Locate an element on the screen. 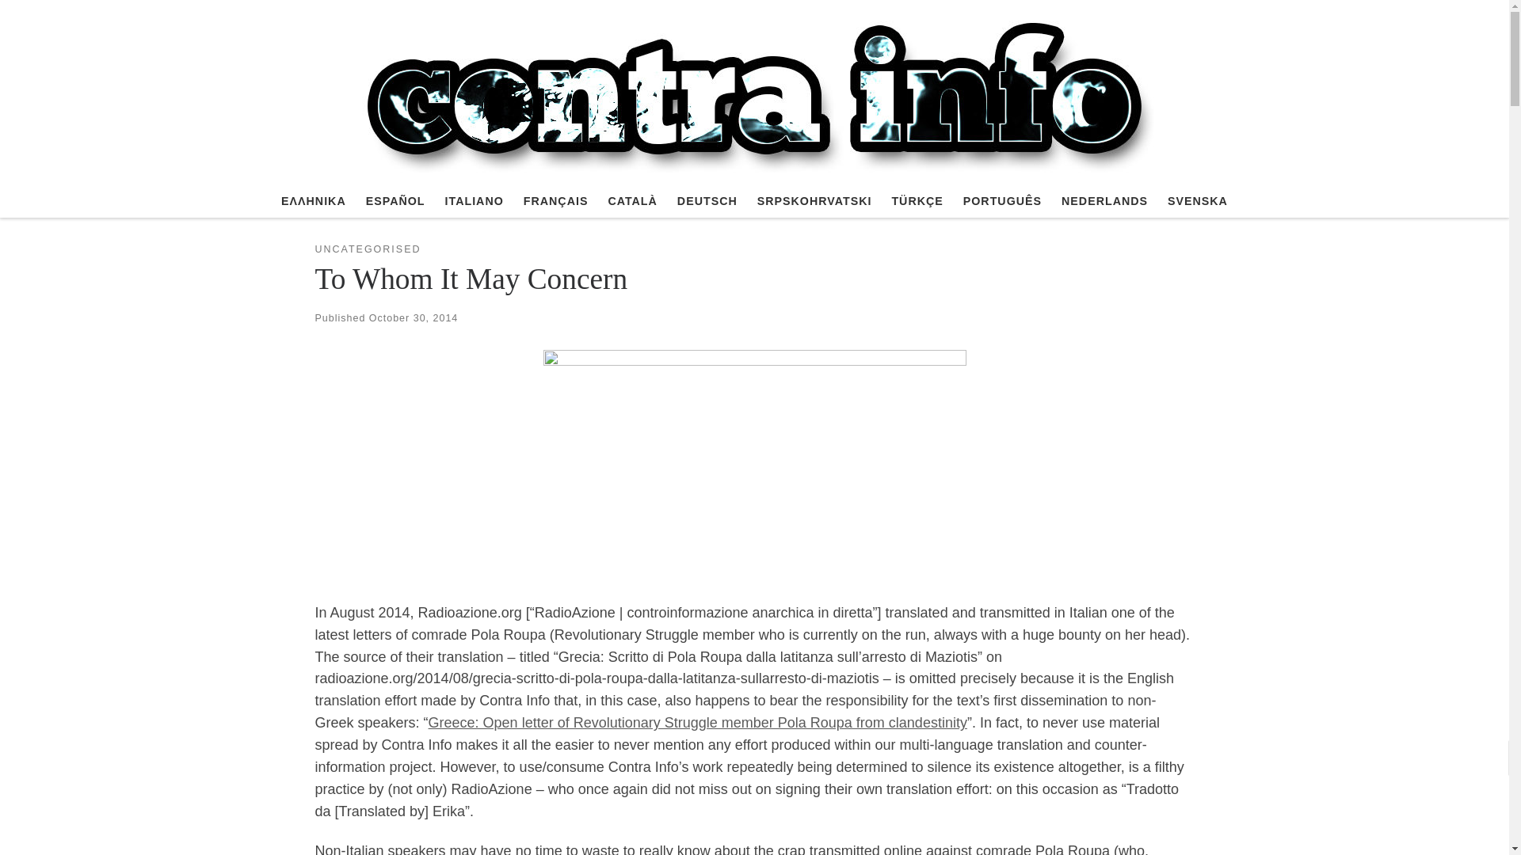  SVENSKA is located at coordinates (1198, 201).